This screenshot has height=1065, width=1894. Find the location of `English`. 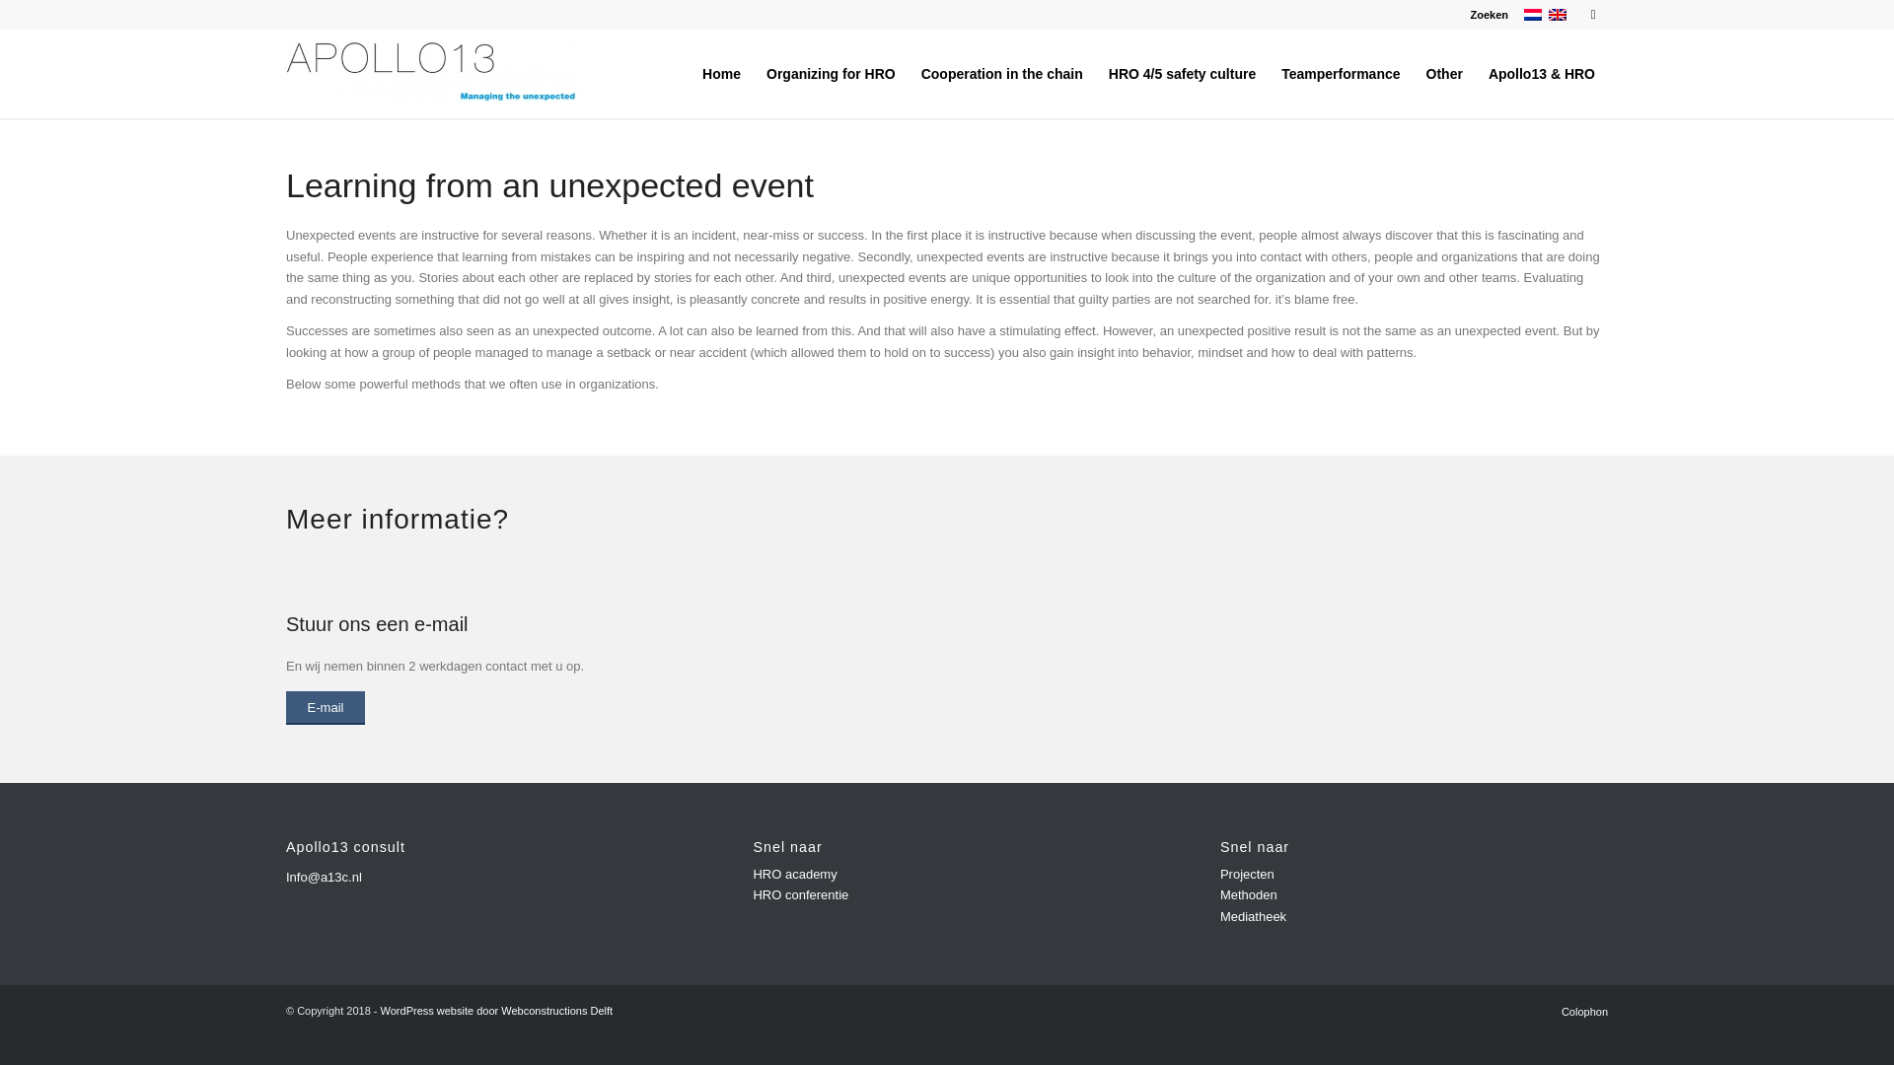

English is located at coordinates (1557, 14).